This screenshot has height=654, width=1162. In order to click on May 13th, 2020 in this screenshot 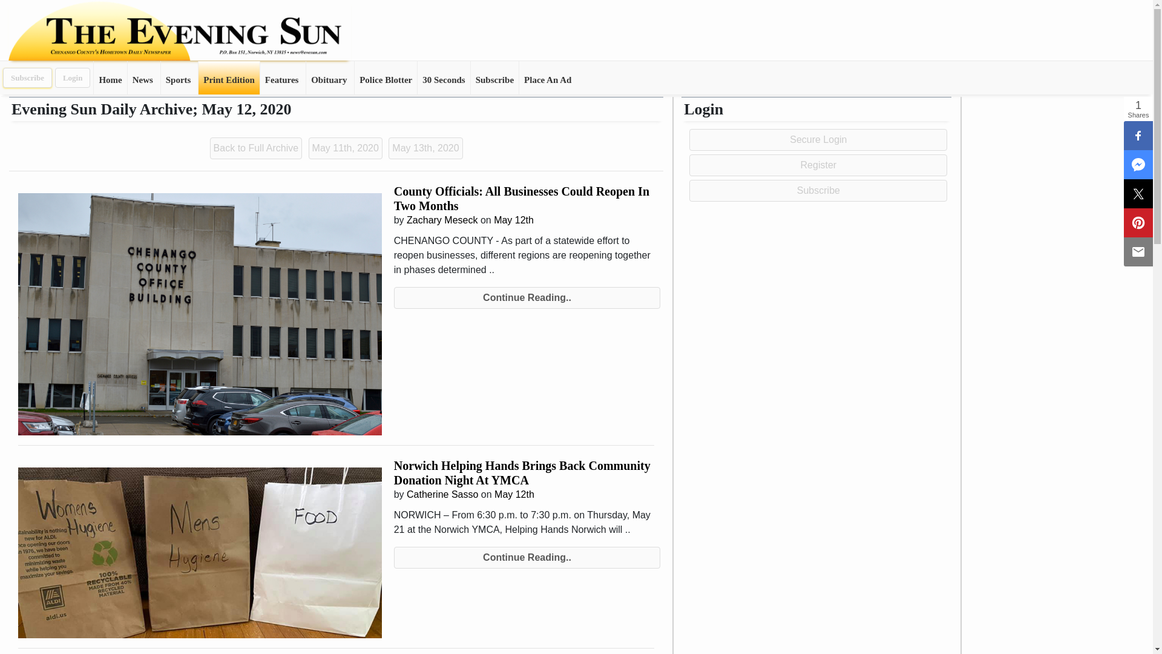, I will do `click(425, 147)`.